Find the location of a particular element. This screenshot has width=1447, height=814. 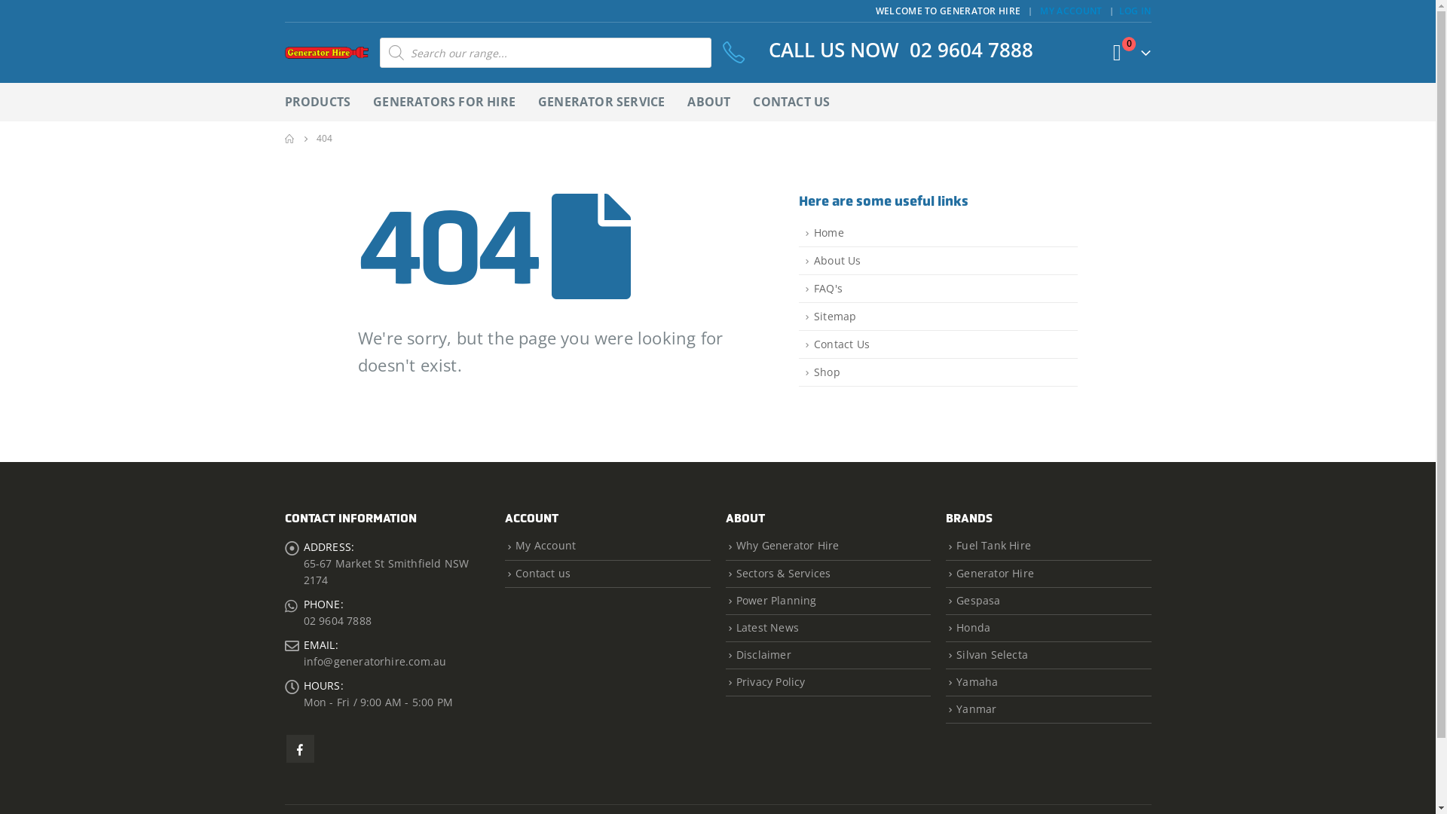

Generator Hire is located at coordinates (995, 573).